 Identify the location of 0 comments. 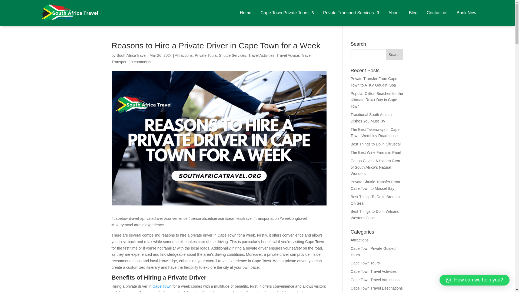
(141, 62).